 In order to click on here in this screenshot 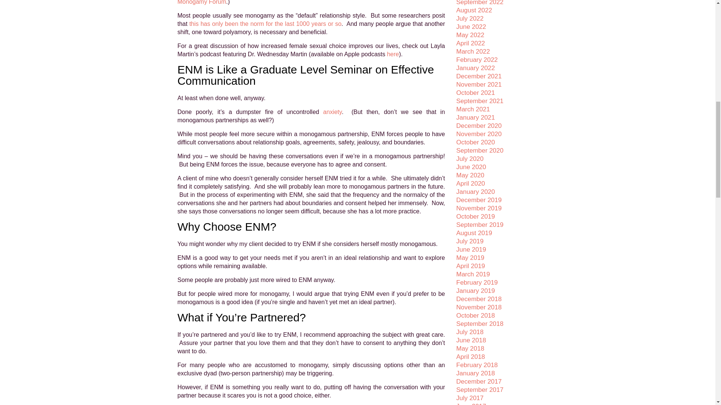, I will do `click(392, 54)`.